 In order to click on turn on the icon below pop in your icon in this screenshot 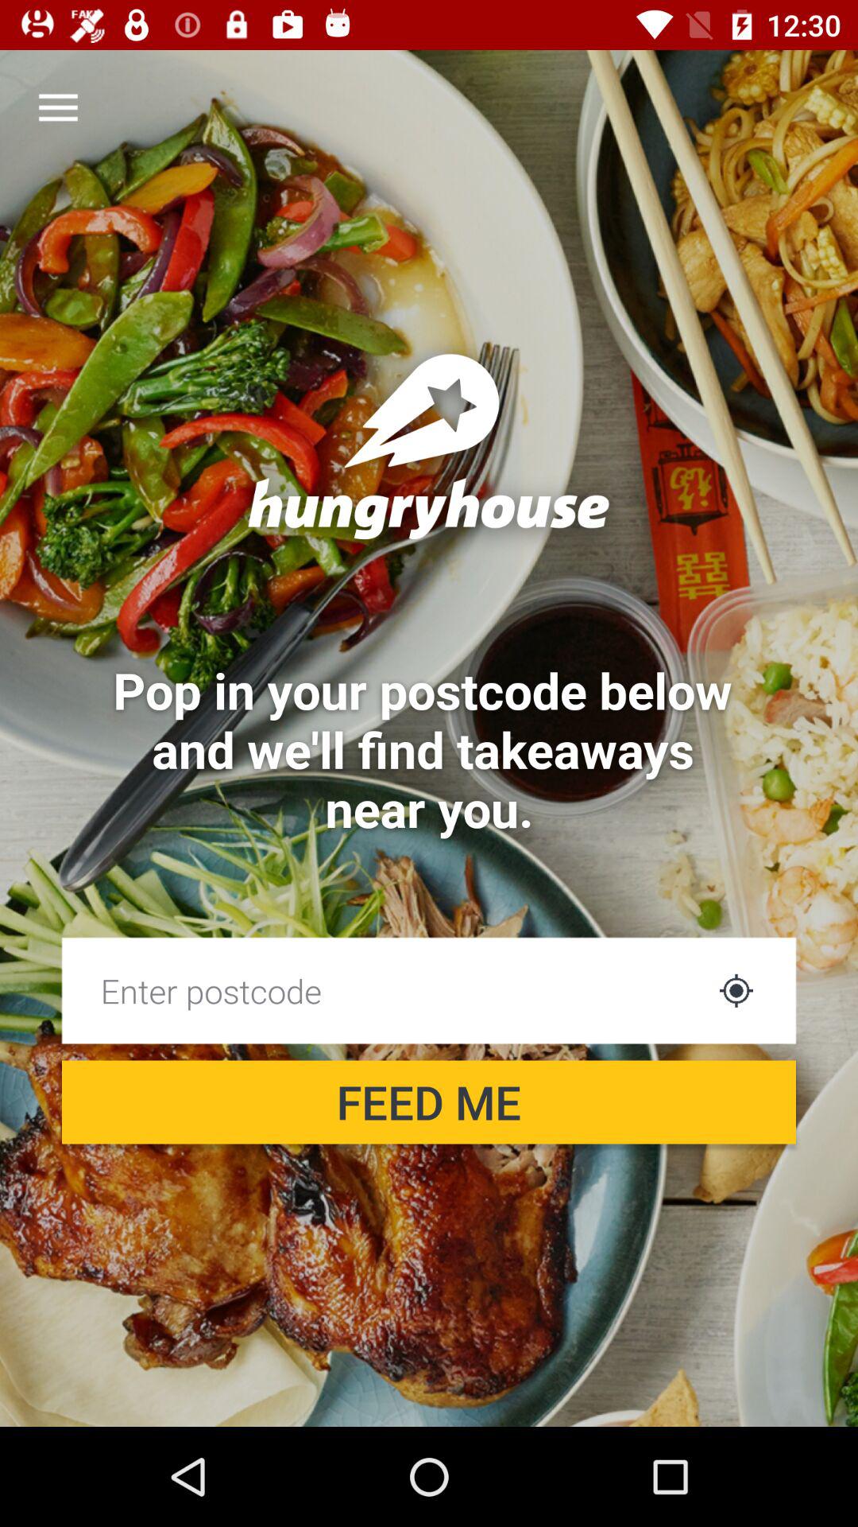, I will do `click(736, 990)`.